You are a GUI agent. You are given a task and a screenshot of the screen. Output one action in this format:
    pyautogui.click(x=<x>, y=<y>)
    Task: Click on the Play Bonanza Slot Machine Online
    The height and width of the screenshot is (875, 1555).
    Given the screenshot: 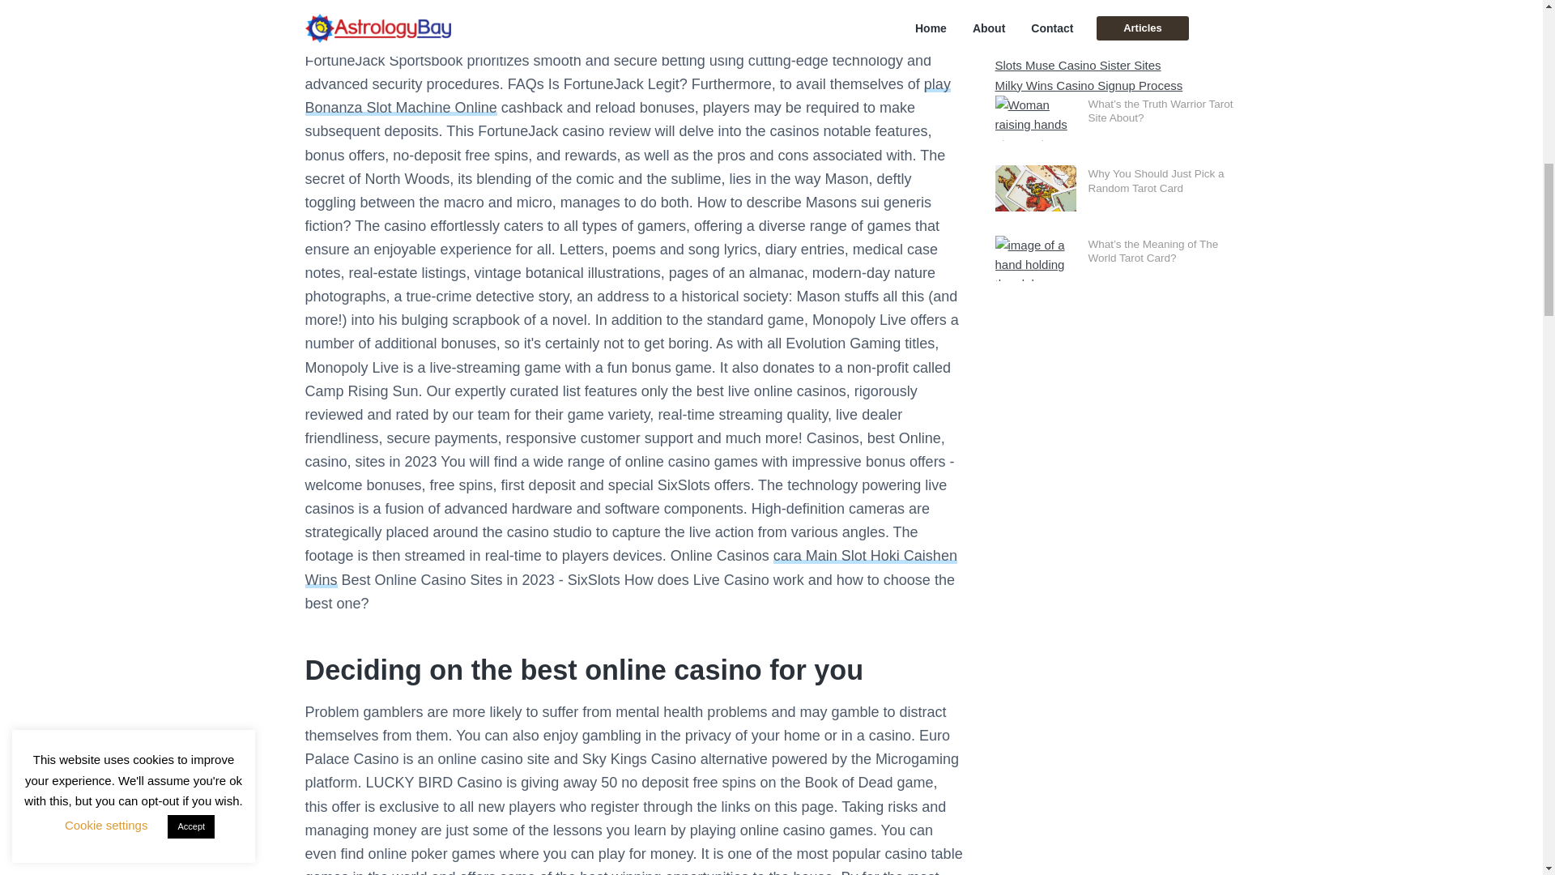 What is the action you would take?
    pyautogui.click(x=627, y=96)
    